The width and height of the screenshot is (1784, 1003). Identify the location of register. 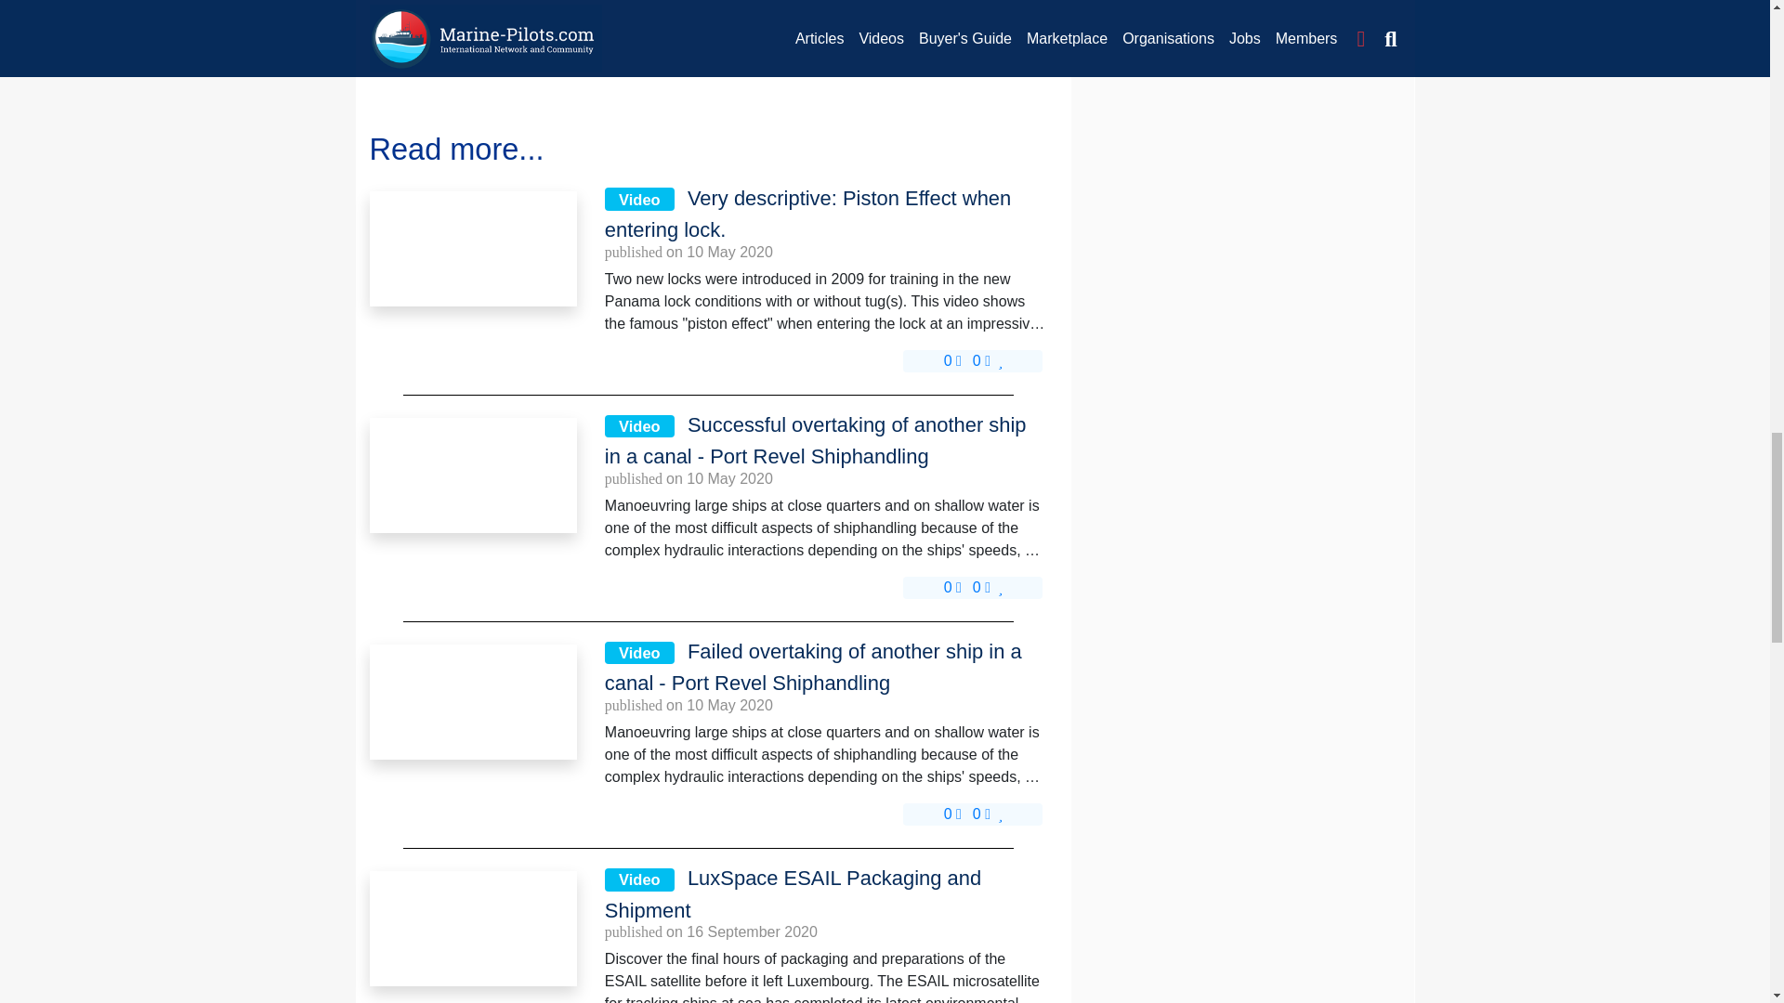
(462, 51).